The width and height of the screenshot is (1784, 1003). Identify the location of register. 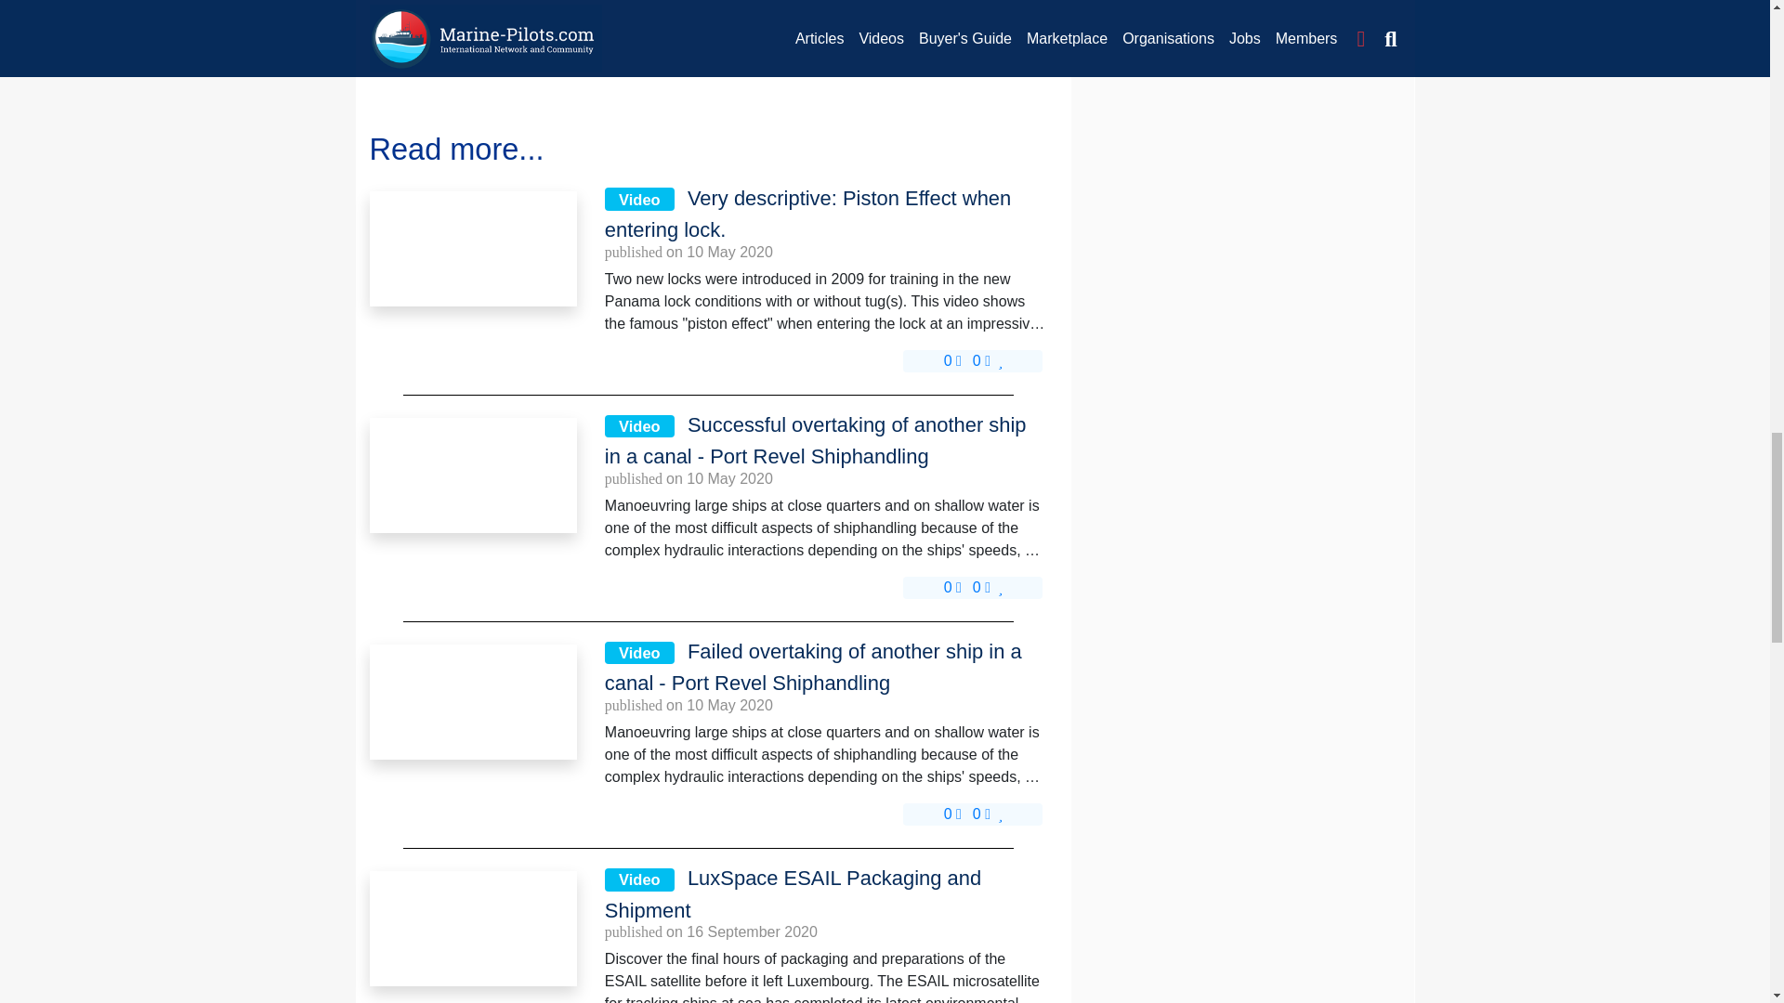
(462, 51).